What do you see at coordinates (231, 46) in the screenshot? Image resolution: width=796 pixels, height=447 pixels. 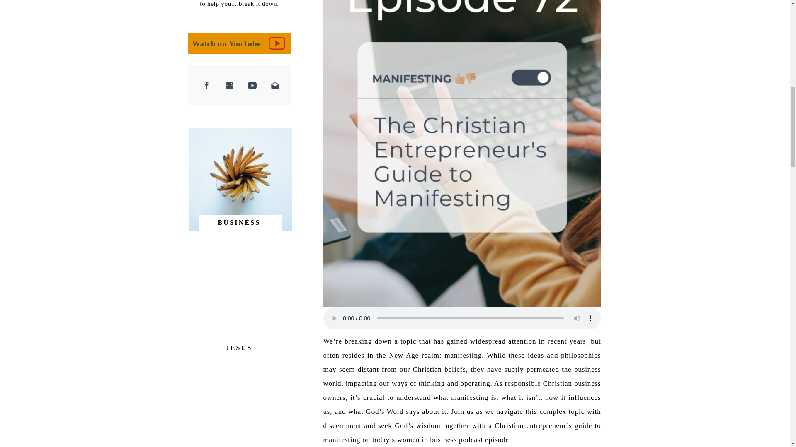 I see `Watch on YouTube` at bounding box center [231, 46].